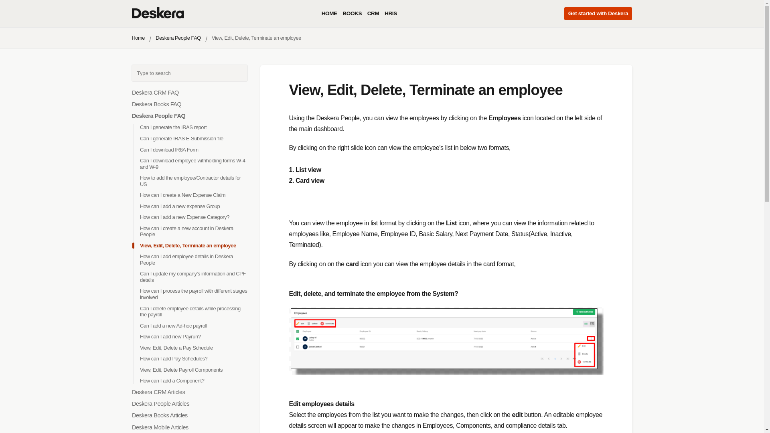 Image resolution: width=770 pixels, height=433 pixels. Describe the element at coordinates (373, 14) in the screenshot. I see `CRM` at that location.